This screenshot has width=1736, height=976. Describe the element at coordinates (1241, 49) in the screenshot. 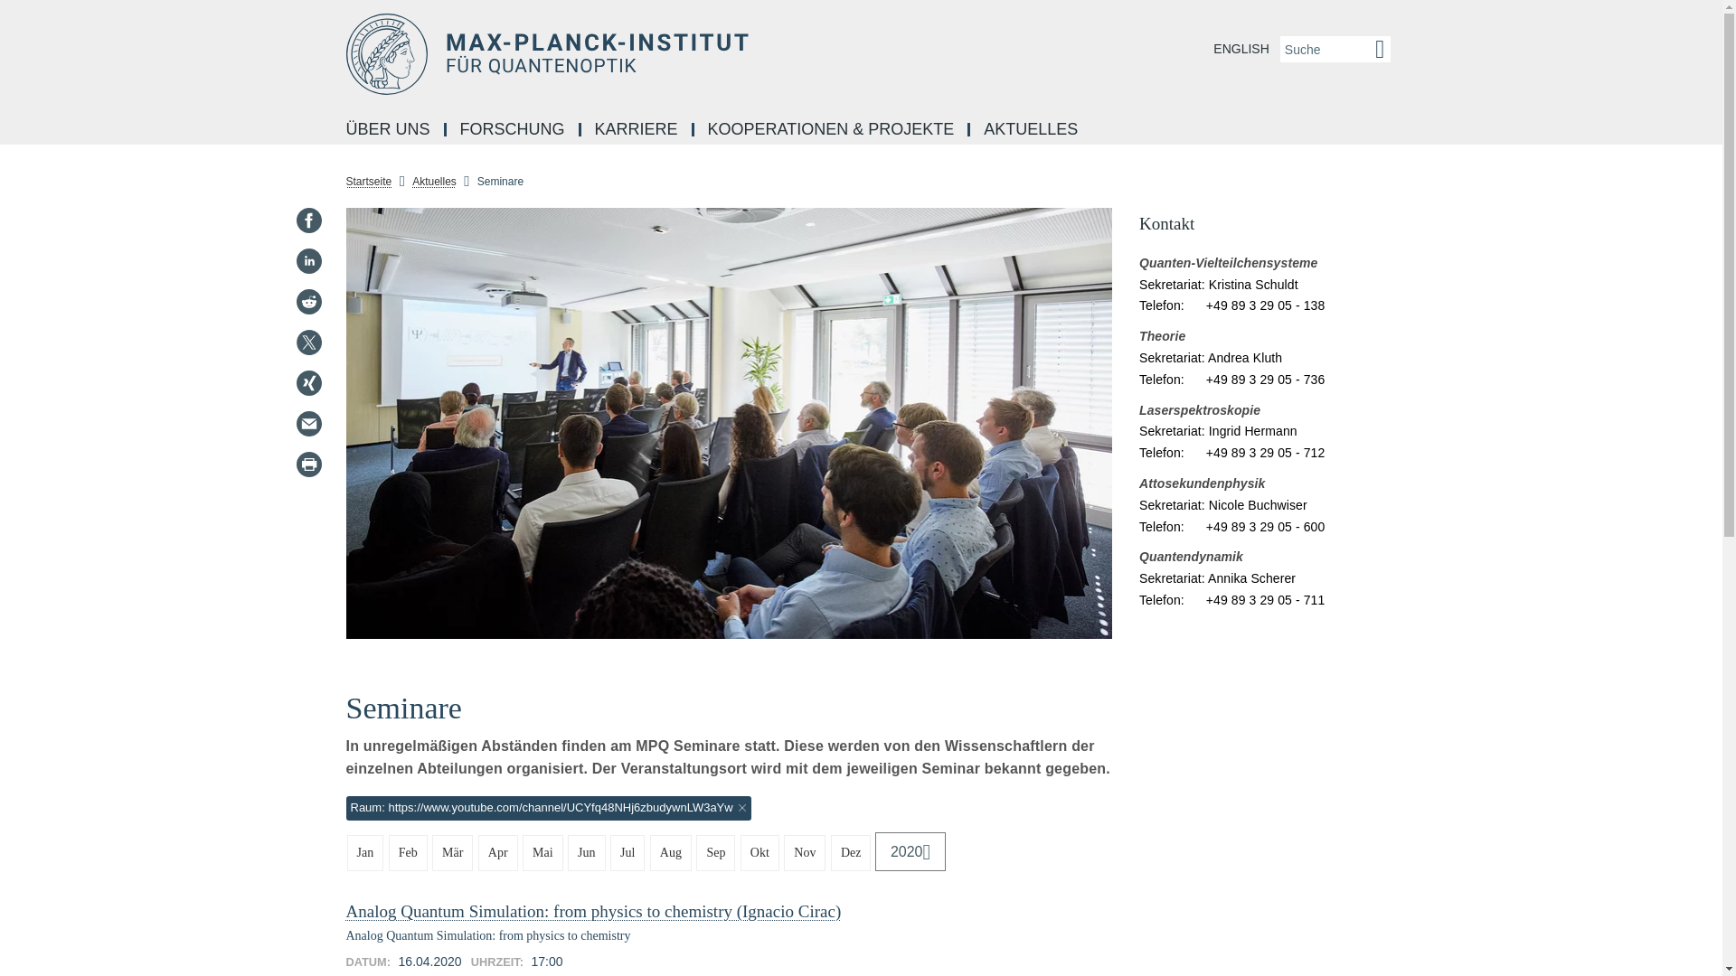

I see `ENGLISH` at that location.